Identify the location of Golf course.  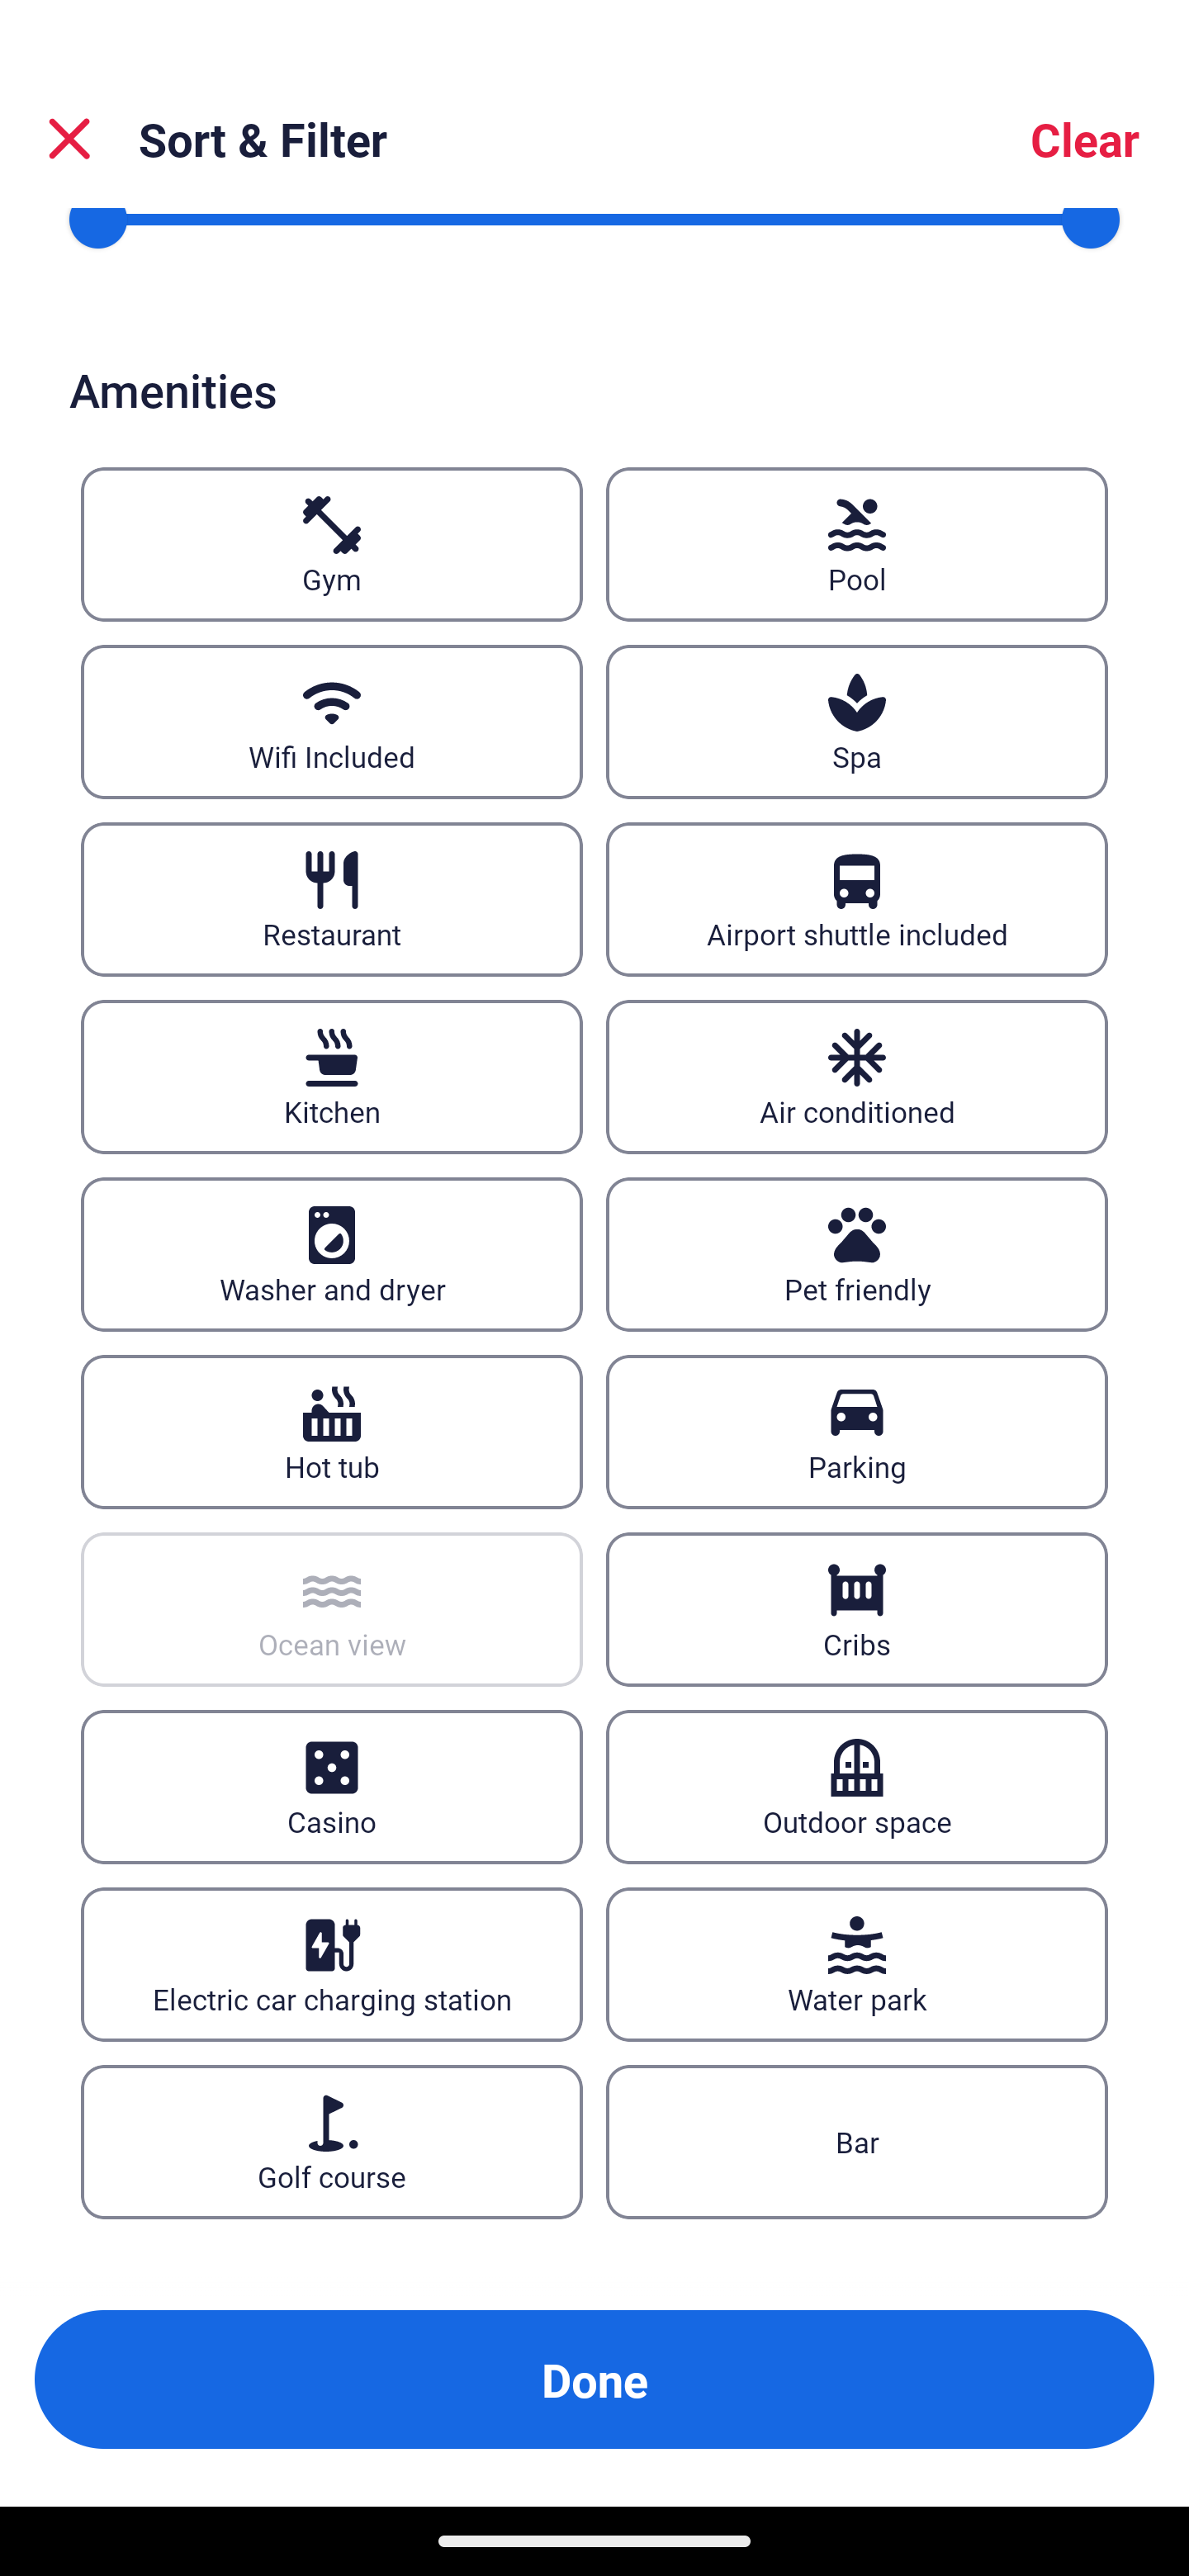
(331, 2143).